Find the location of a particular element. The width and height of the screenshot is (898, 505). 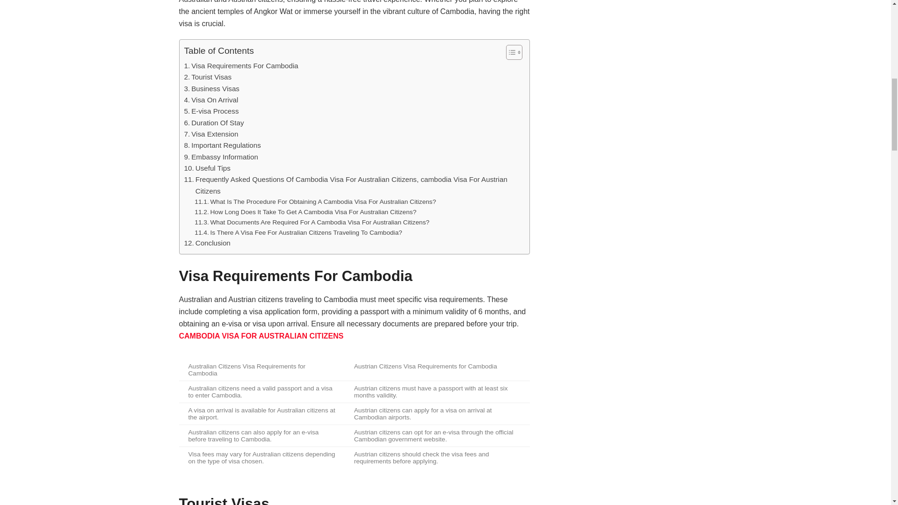

Tourist Visas is located at coordinates (208, 77).